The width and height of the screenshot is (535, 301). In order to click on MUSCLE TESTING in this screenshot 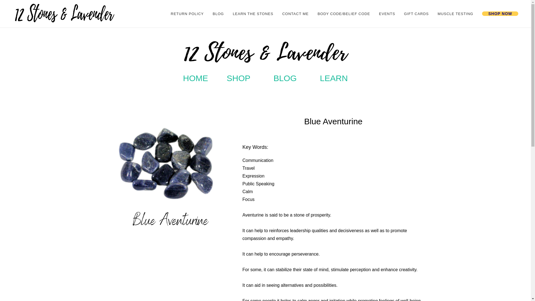, I will do `click(455, 14)`.